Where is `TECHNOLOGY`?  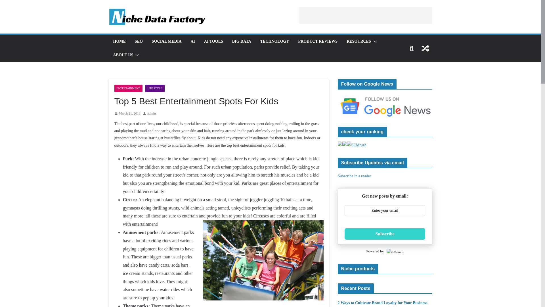 TECHNOLOGY is located at coordinates (275, 41).